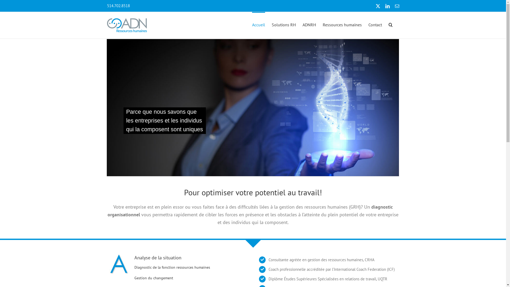 The width and height of the screenshot is (510, 287). Describe the element at coordinates (258, 24) in the screenshot. I see `Accueil` at that location.